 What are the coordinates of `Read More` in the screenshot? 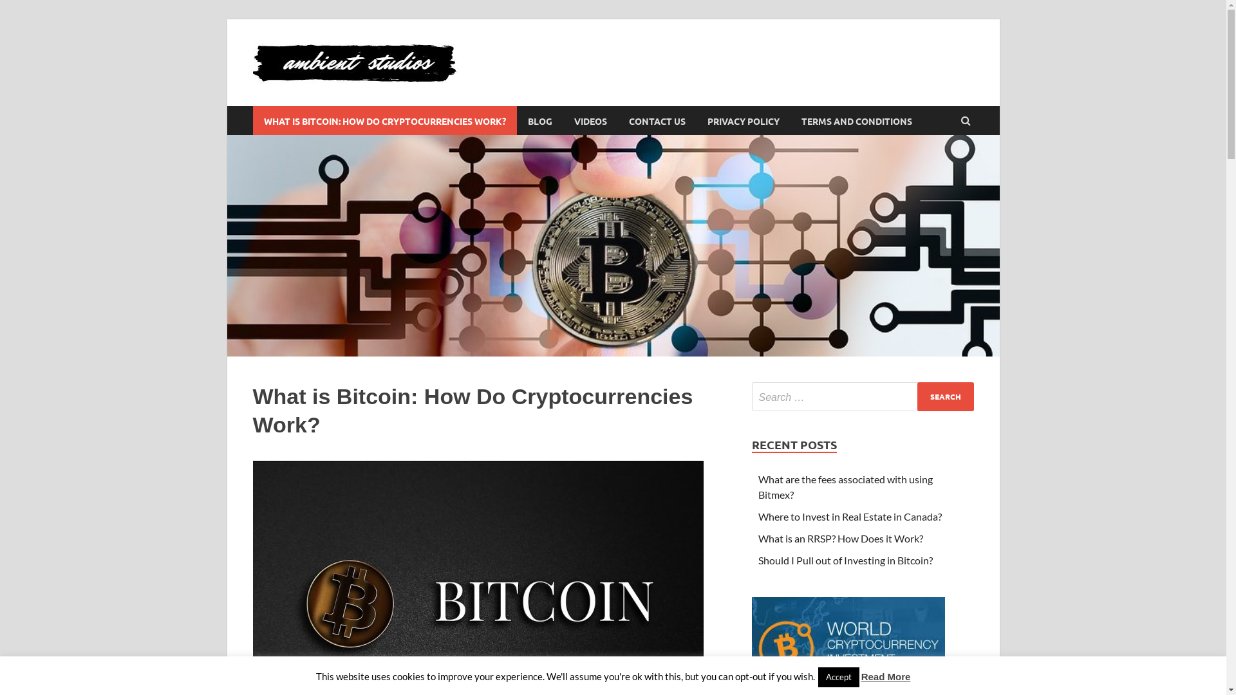 It's located at (886, 677).